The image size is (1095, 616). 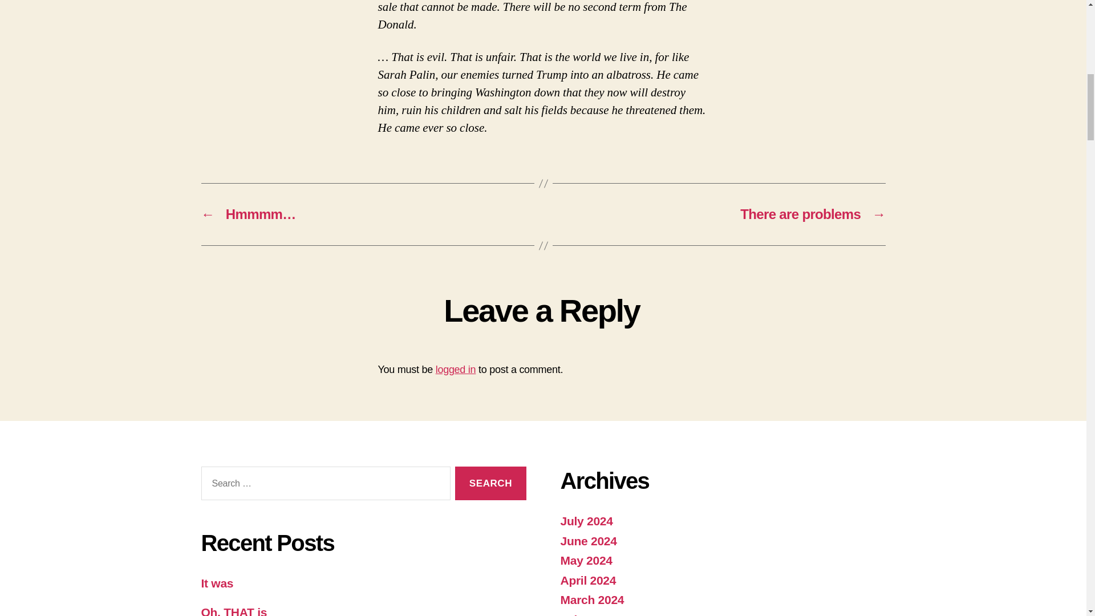 I want to click on logged in, so click(x=456, y=370).